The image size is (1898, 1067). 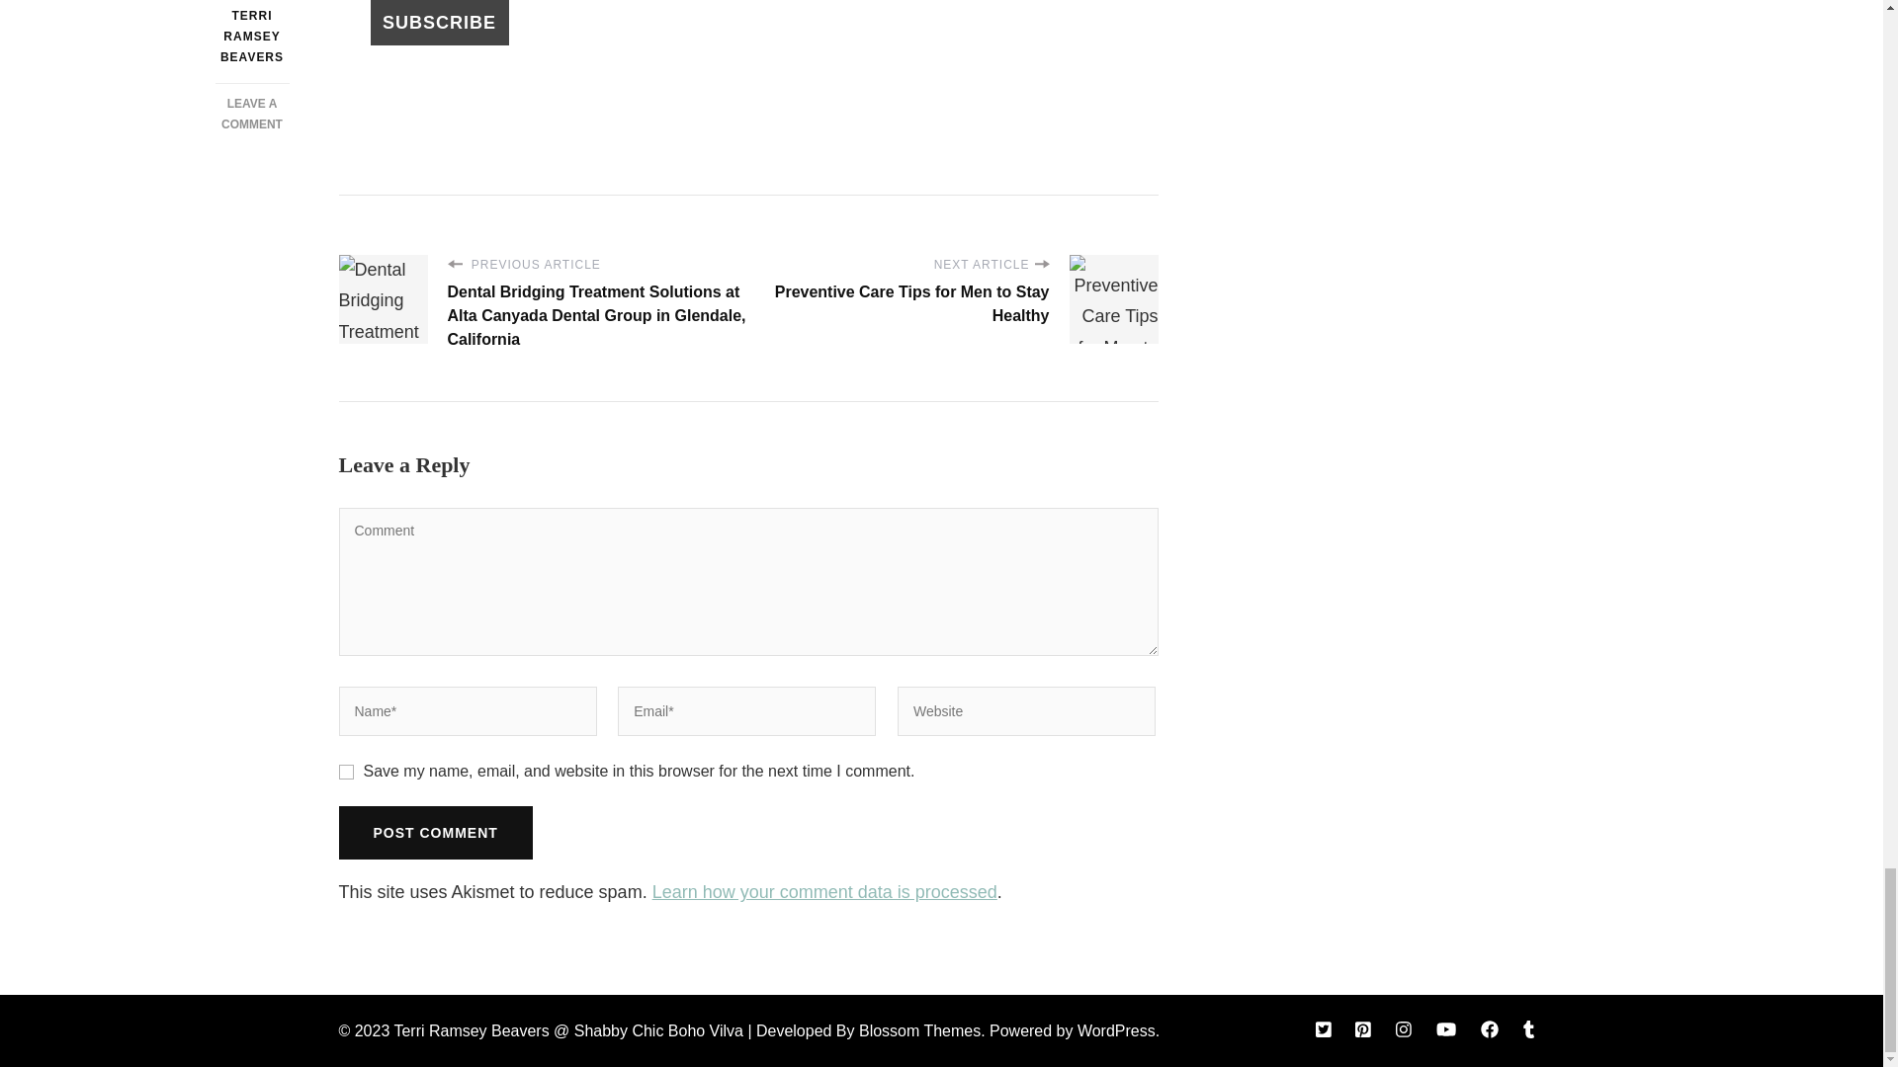 I want to click on Post Comment, so click(x=434, y=833).